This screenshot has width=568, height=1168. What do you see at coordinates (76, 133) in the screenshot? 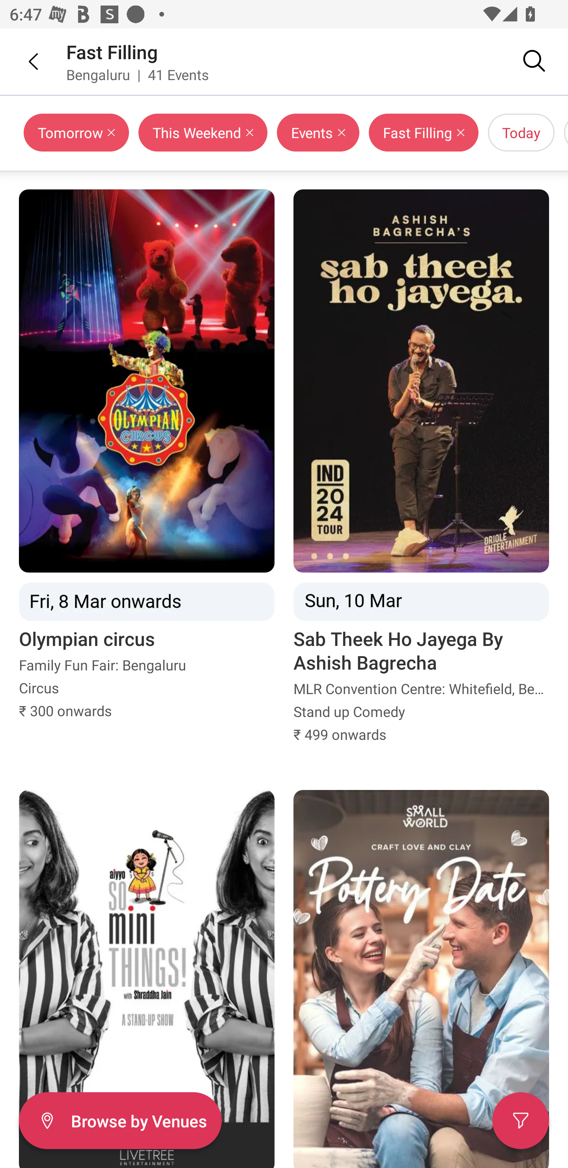
I see `Tomorrow Close` at bounding box center [76, 133].